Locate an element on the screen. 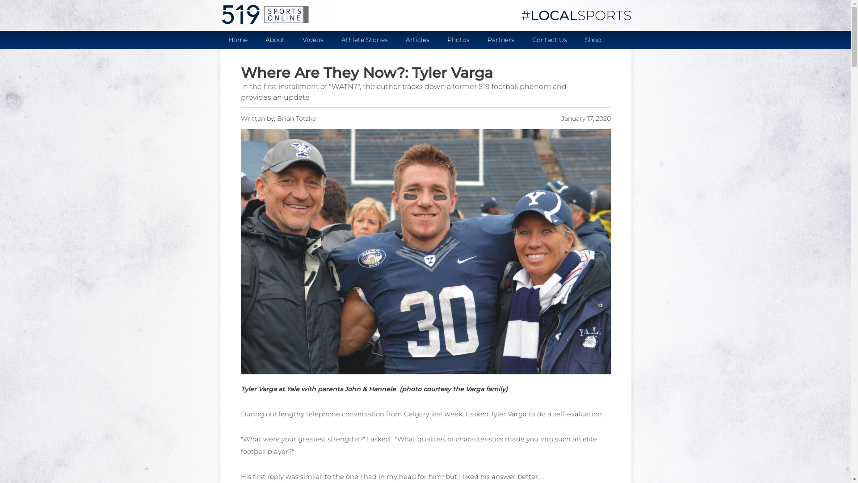 This screenshot has width=858, height=483. Athlete Stories is located at coordinates (366, 39).